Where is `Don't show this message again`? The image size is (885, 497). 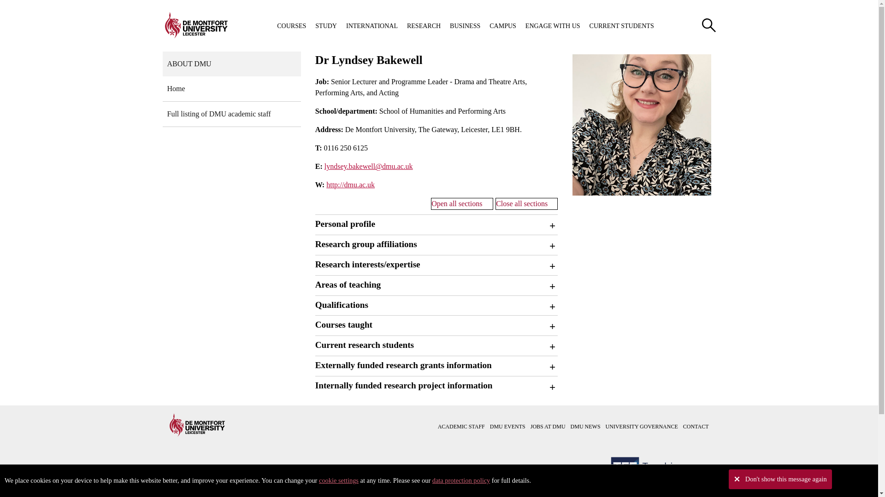
Don't show this message again is located at coordinates (780, 479).